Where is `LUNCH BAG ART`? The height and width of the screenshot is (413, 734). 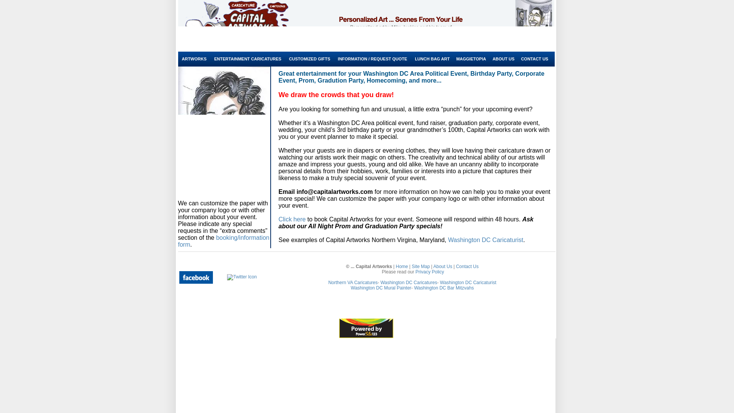 LUNCH BAG ART is located at coordinates (432, 59).